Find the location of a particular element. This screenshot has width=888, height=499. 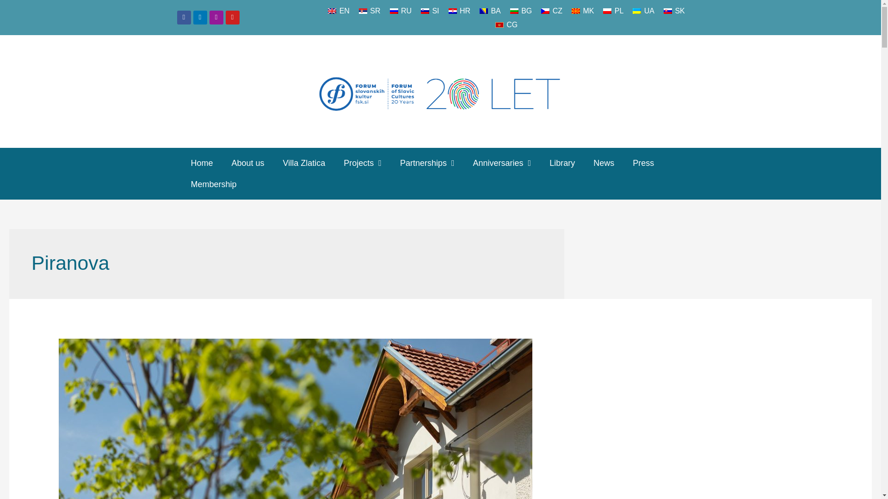

HR is located at coordinates (460, 11).